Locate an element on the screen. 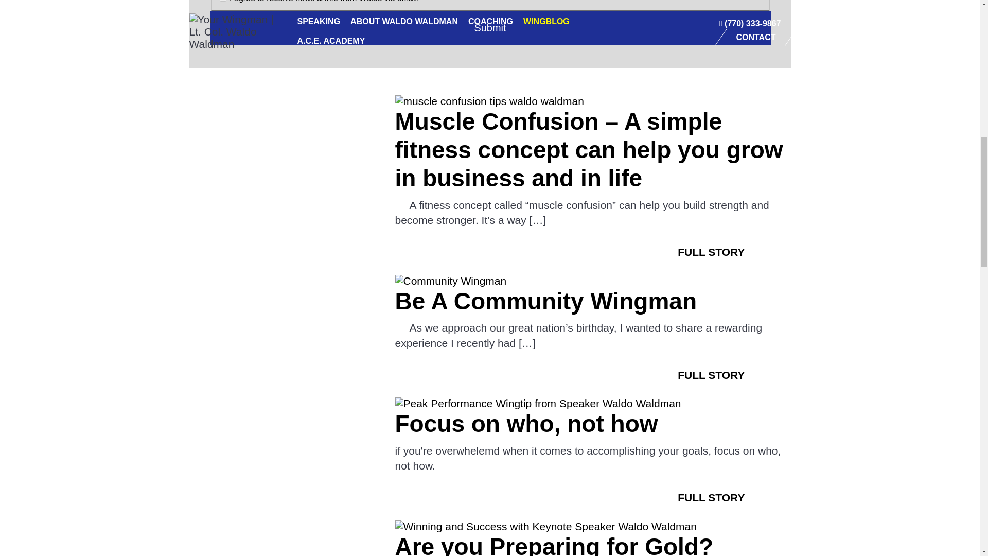 The height and width of the screenshot is (556, 988). Are you Preparing for Gold? is located at coordinates (554, 545).